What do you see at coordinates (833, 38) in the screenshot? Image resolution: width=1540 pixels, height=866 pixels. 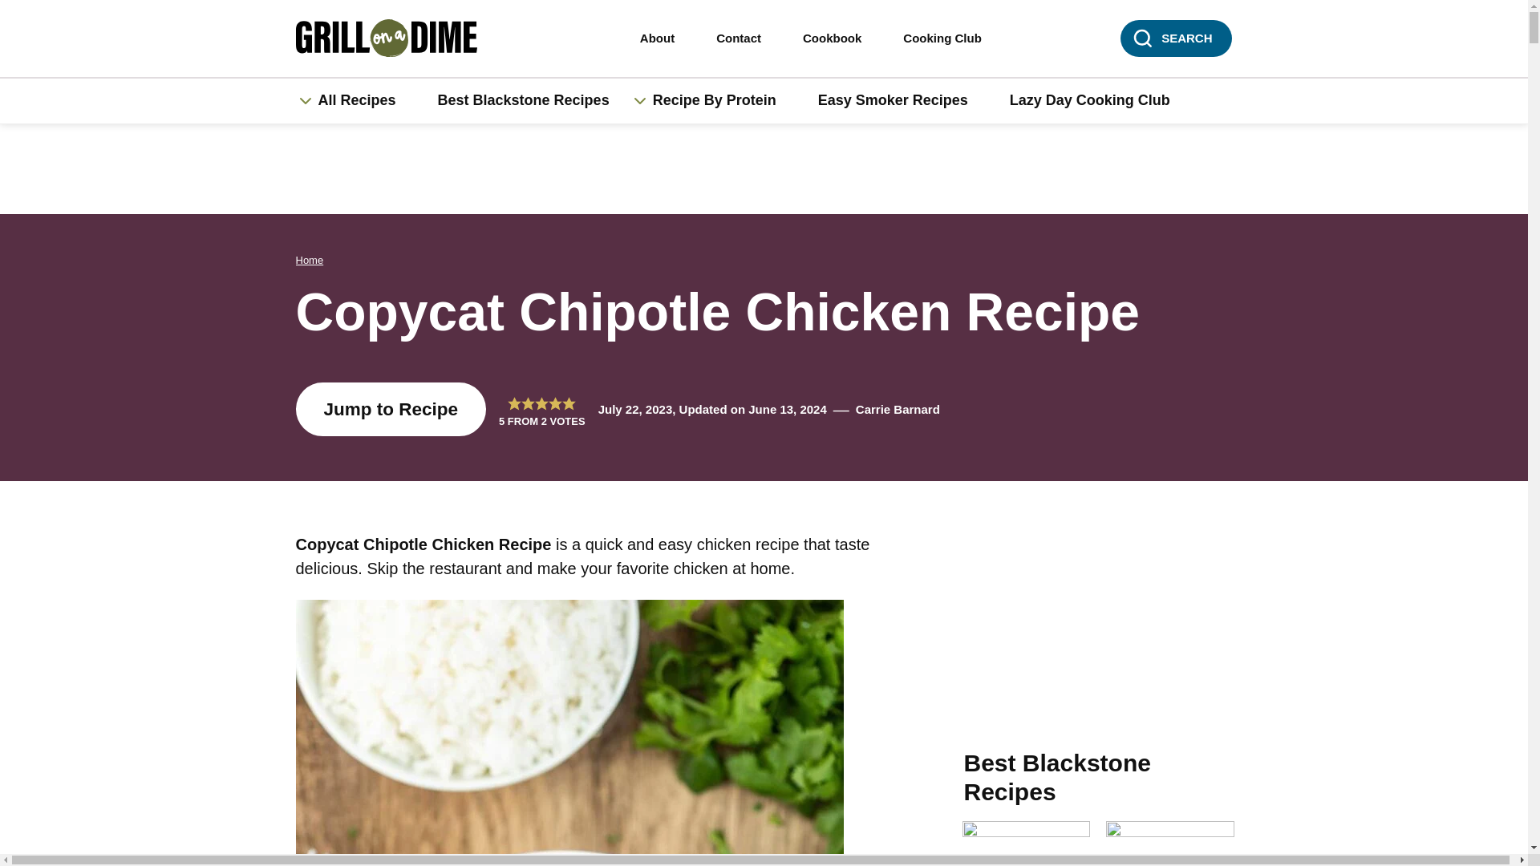 I see `Cookbook` at bounding box center [833, 38].